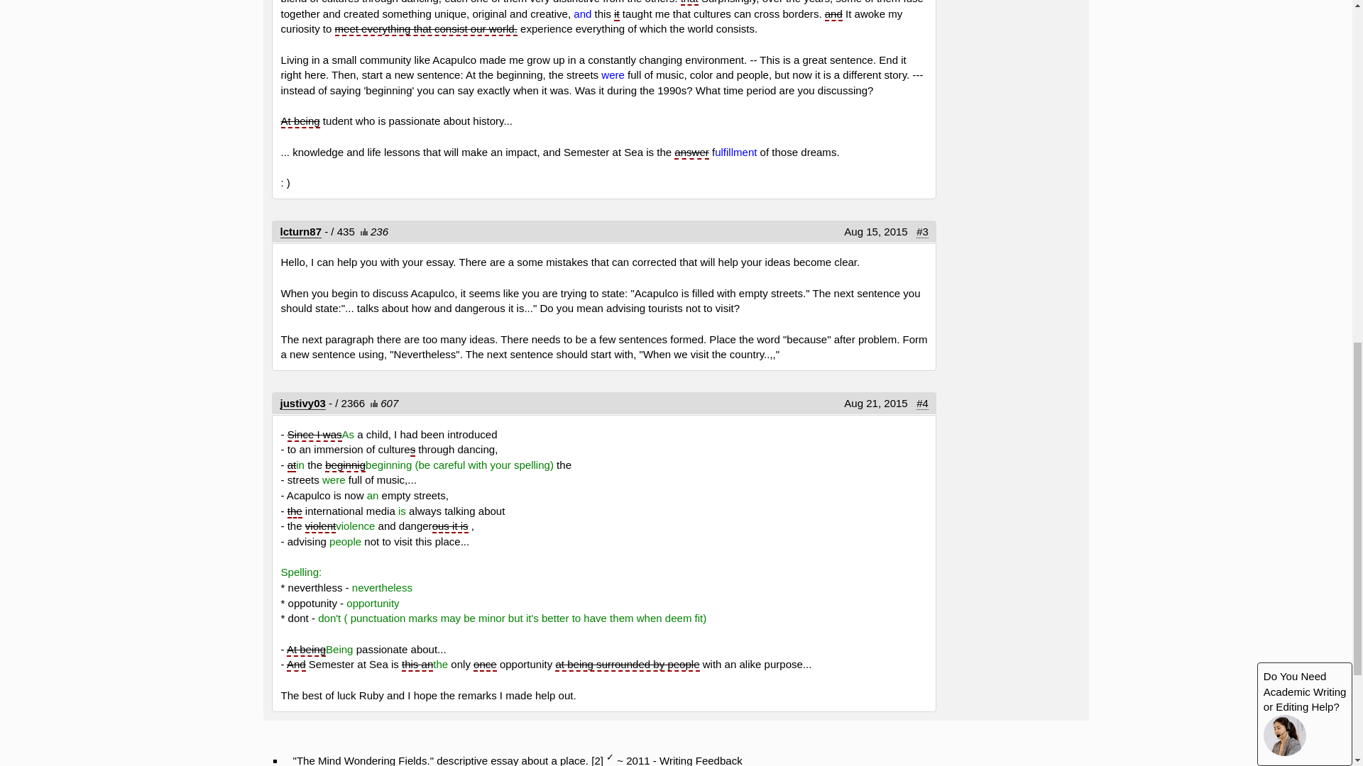 The image size is (1363, 766). I want to click on Likes, so click(362, 231).